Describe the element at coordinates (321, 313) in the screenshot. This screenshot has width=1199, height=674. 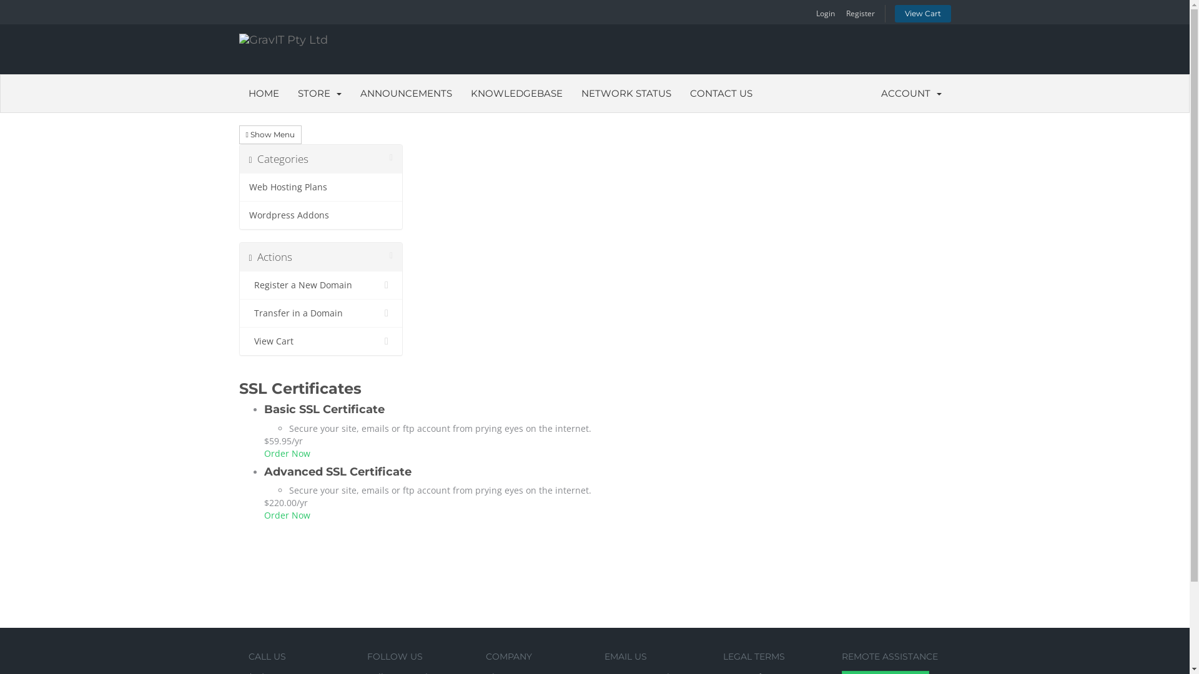
I see `  Transfer in a Domain` at that location.